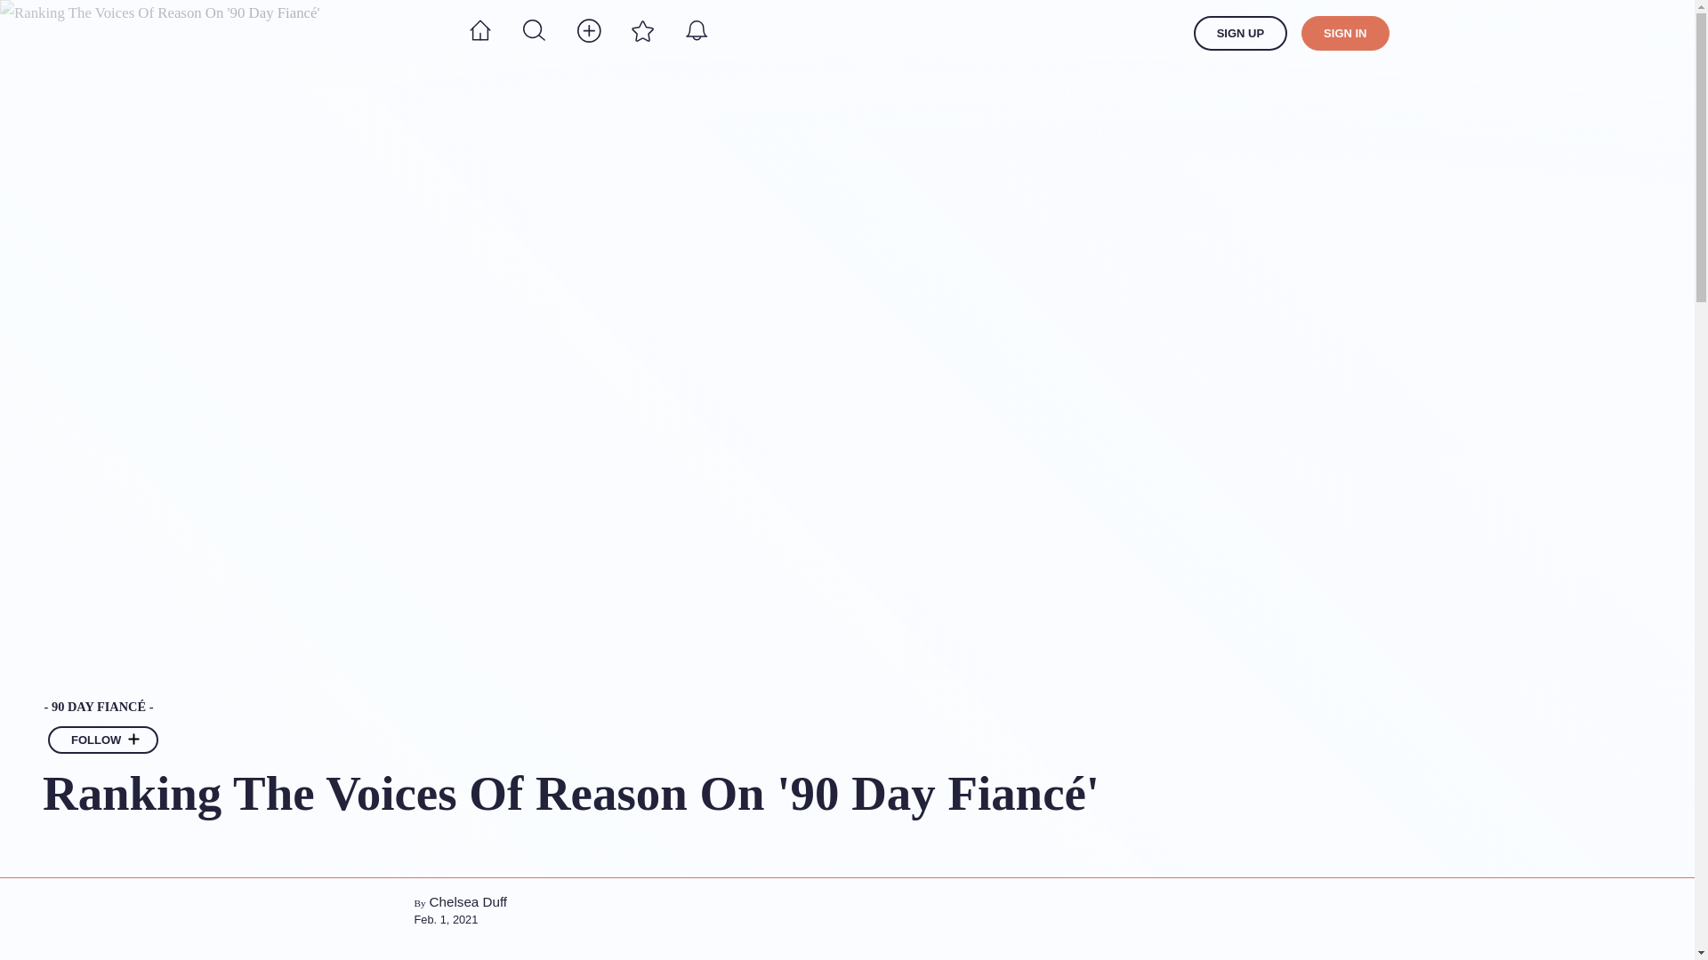 Image resolution: width=1708 pixels, height=960 pixels. What do you see at coordinates (1345, 34) in the screenshot?
I see `SIGN IN` at bounding box center [1345, 34].